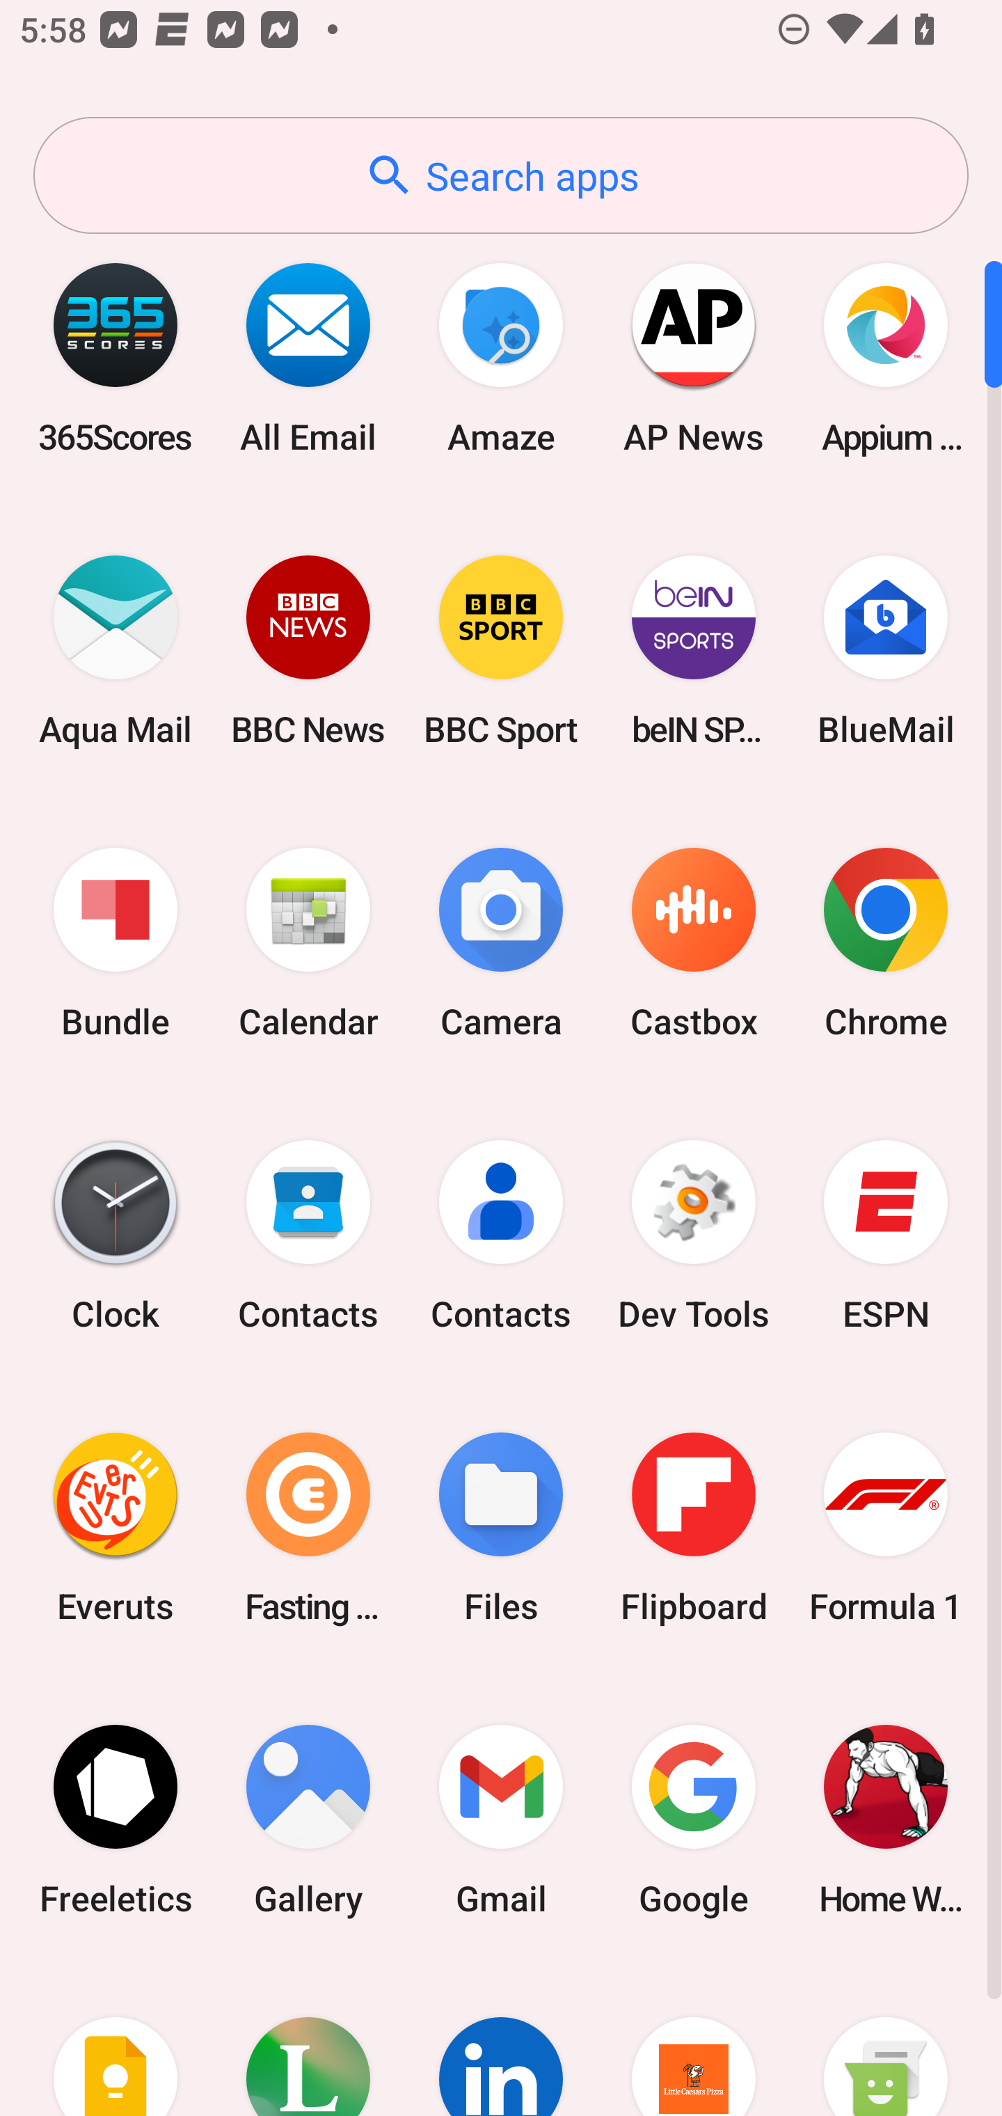  What do you see at coordinates (308, 358) in the screenshot?
I see `All Email` at bounding box center [308, 358].